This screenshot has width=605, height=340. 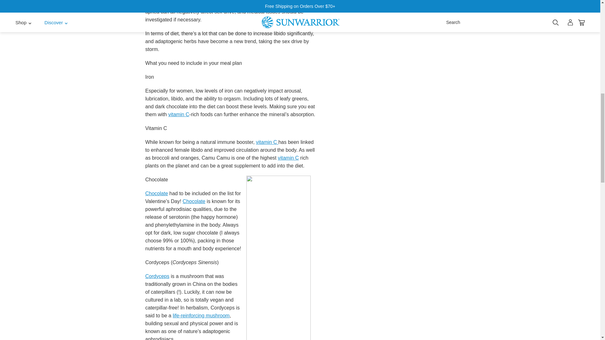 I want to click on sunwarrior, mushrooms, cordyceps, so click(x=157, y=276).